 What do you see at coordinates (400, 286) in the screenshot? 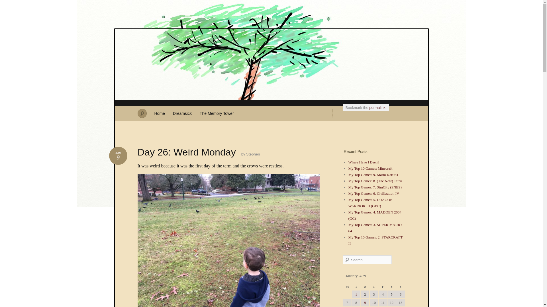
I see `Sunday` at bounding box center [400, 286].